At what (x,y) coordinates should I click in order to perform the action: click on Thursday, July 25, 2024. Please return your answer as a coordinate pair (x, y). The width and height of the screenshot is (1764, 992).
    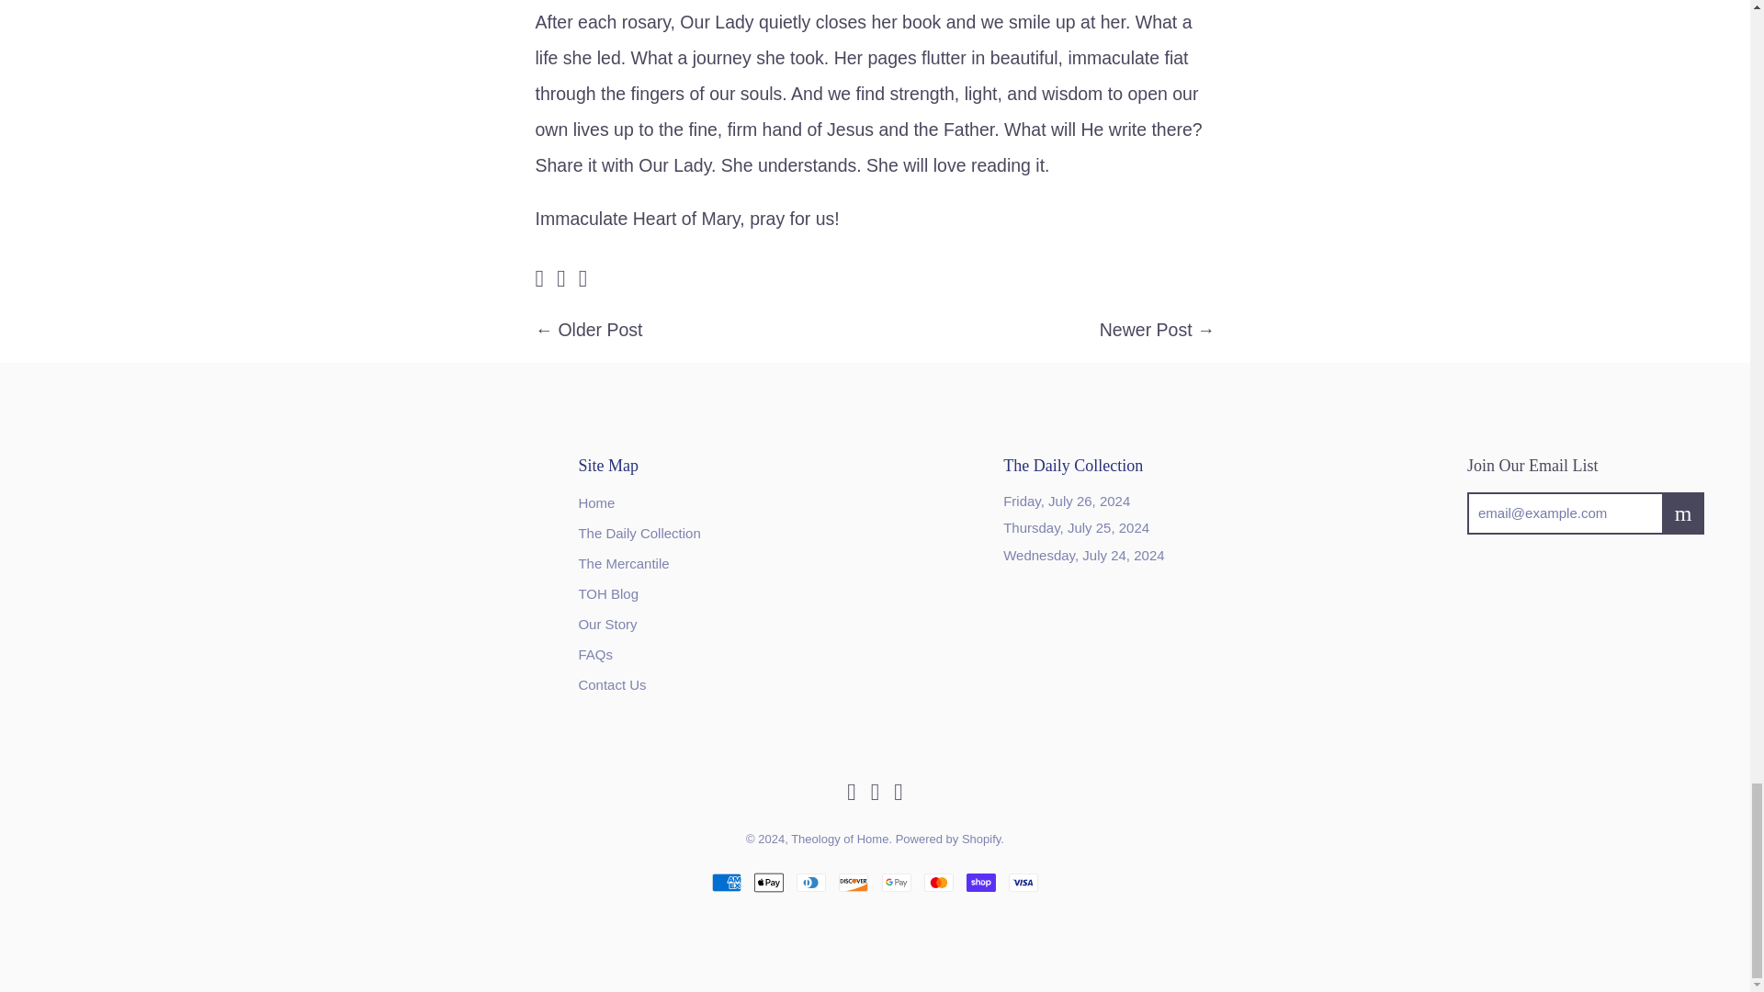
    Looking at the image, I should click on (1077, 527).